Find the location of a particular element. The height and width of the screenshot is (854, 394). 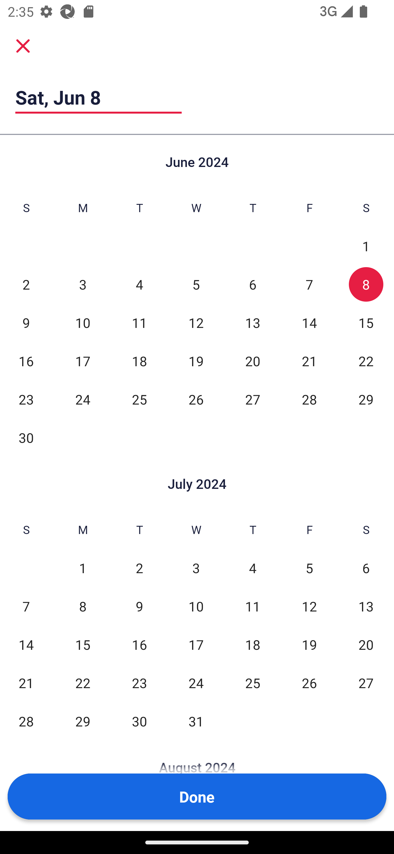

12 Wed, Jun 12, Not Selected is located at coordinates (196, 322).